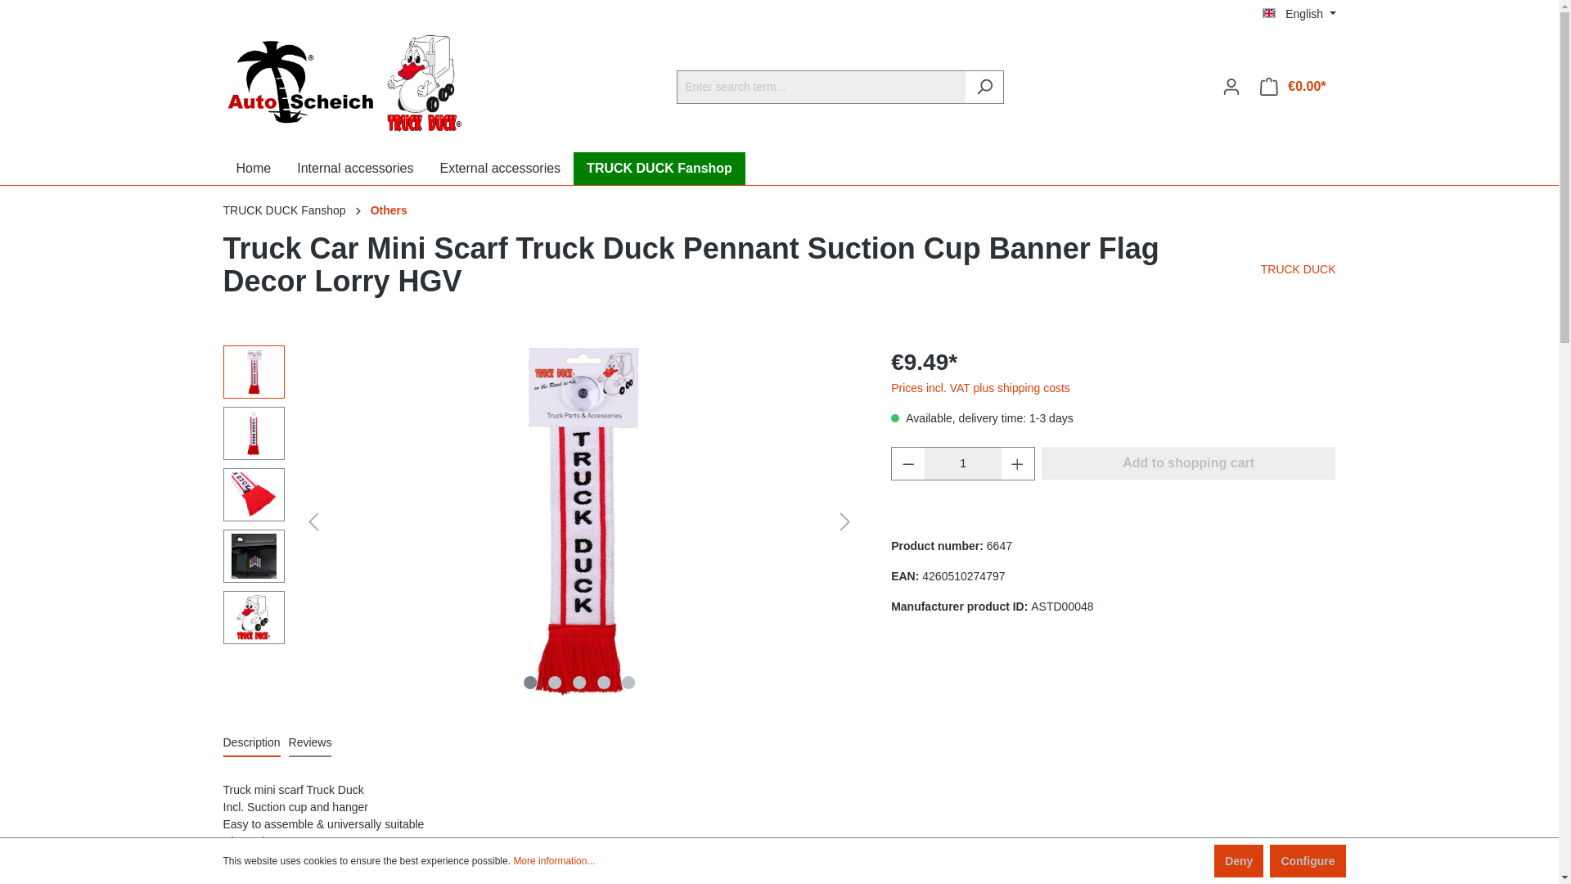 The height and width of the screenshot is (884, 1571). What do you see at coordinates (254, 168) in the screenshot?
I see `Home` at bounding box center [254, 168].